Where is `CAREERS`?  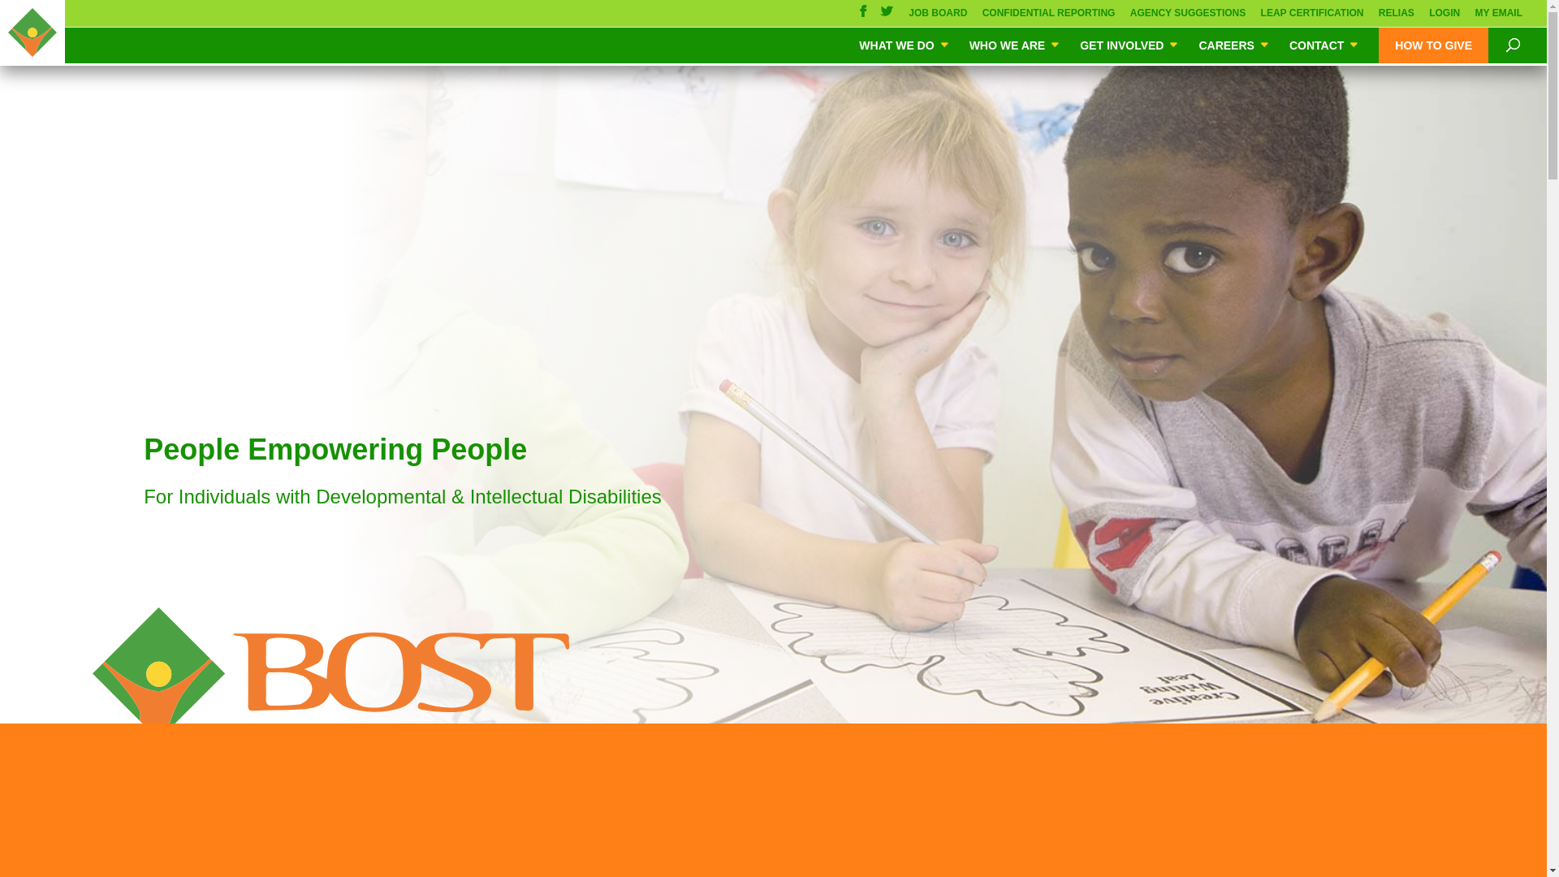 CAREERS is located at coordinates (1234, 45).